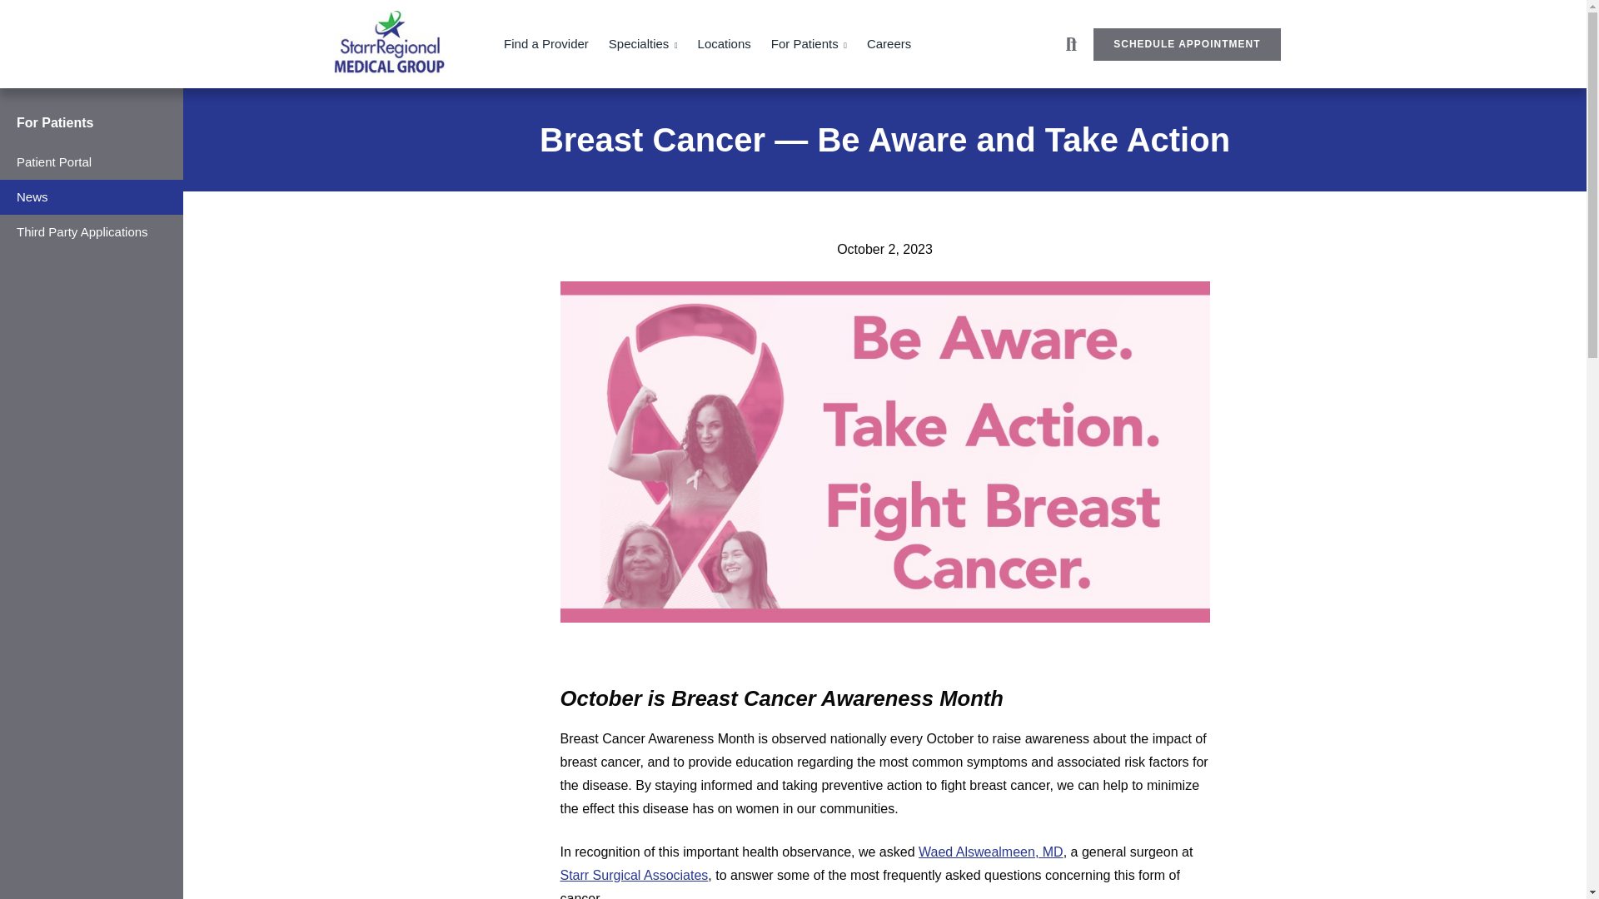 This screenshot has height=899, width=1599. Describe the element at coordinates (91, 232) in the screenshot. I see `Third Party Applications` at that location.